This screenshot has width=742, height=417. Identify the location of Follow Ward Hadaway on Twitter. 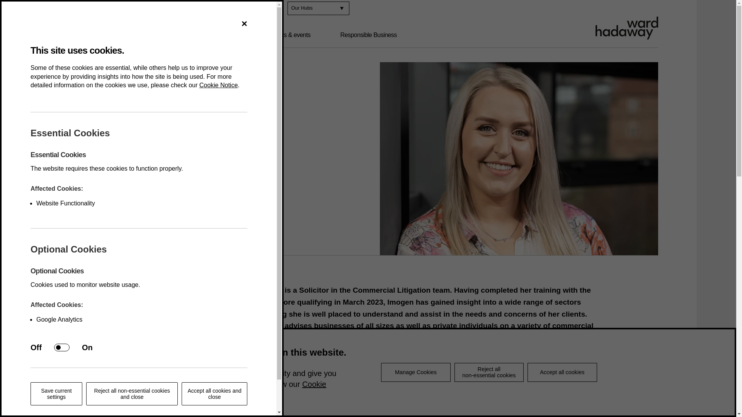
(257, 8).